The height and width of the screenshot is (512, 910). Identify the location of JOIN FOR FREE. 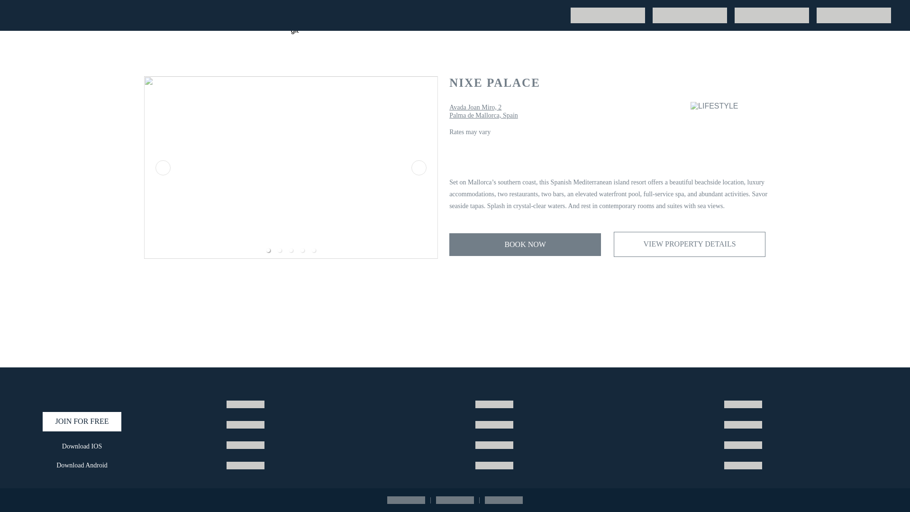
(82, 422).